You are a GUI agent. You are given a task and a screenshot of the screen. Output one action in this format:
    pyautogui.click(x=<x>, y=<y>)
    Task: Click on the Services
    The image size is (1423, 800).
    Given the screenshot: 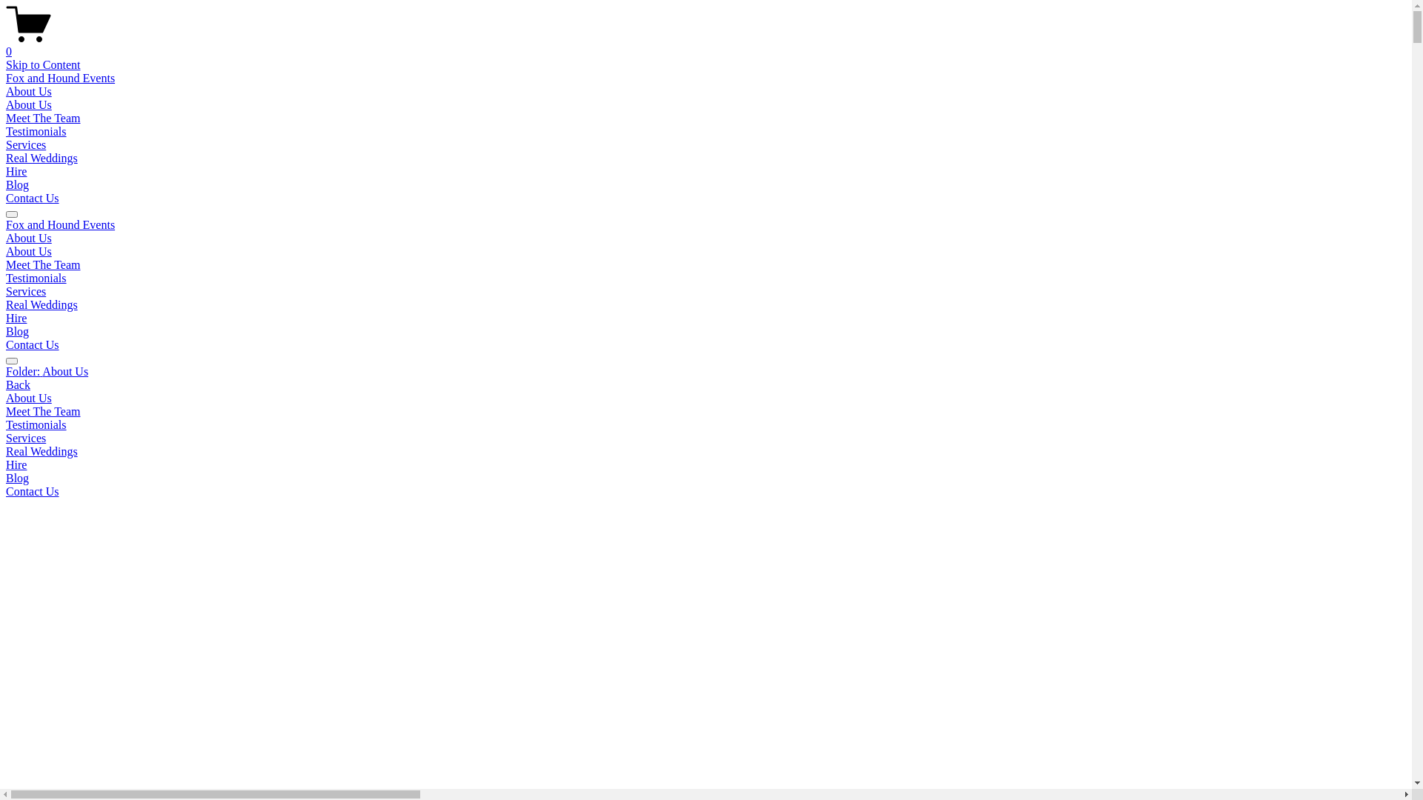 What is the action you would take?
    pyautogui.click(x=26, y=291)
    